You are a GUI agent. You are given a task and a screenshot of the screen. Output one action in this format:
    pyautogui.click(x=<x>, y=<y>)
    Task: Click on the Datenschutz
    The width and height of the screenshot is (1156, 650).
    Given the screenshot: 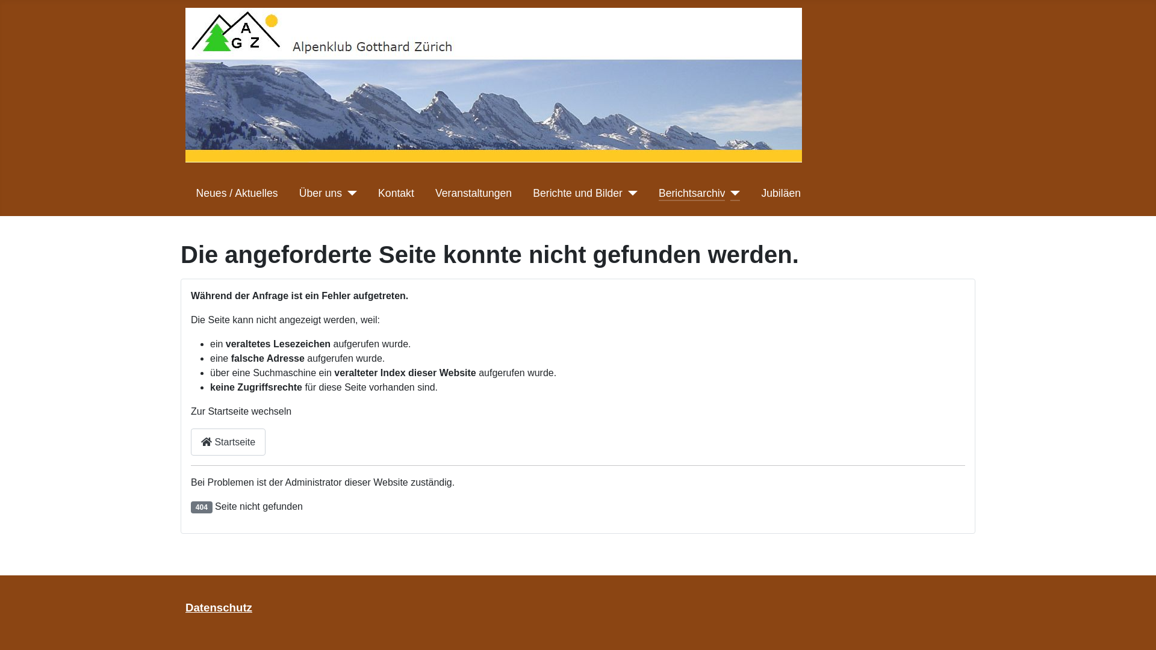 What is the action you would take?
    pyautogui.click(x=219, y=608)
    